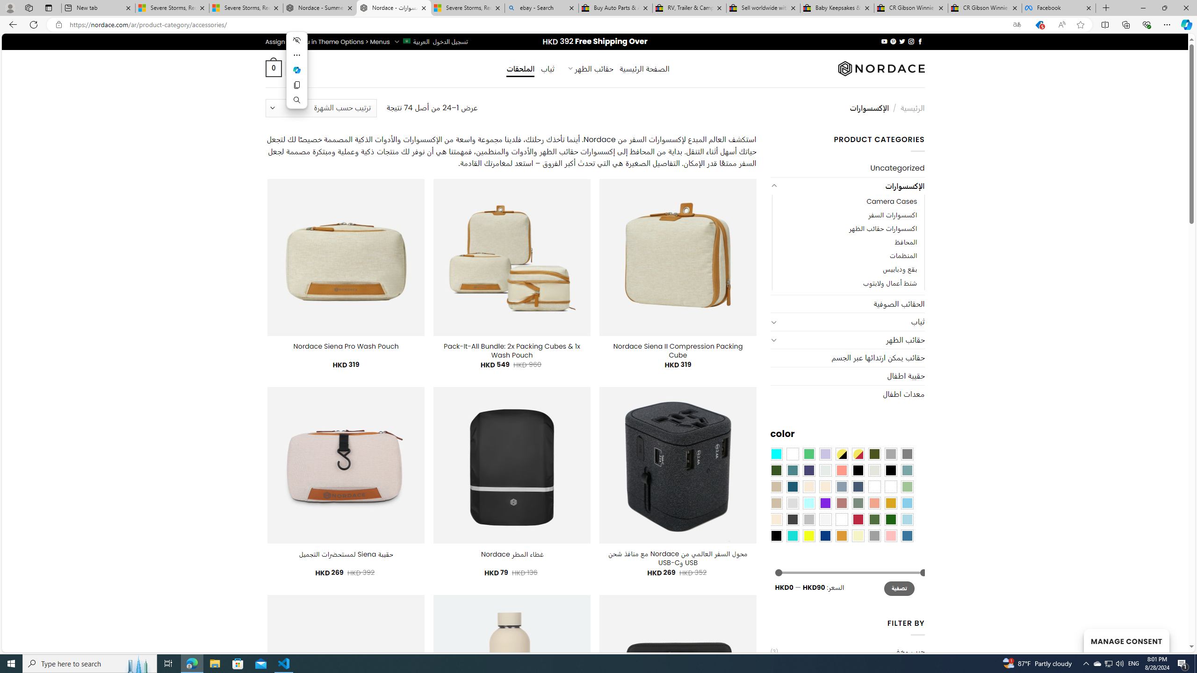  I want to click on Caramel, so click(809, 487).